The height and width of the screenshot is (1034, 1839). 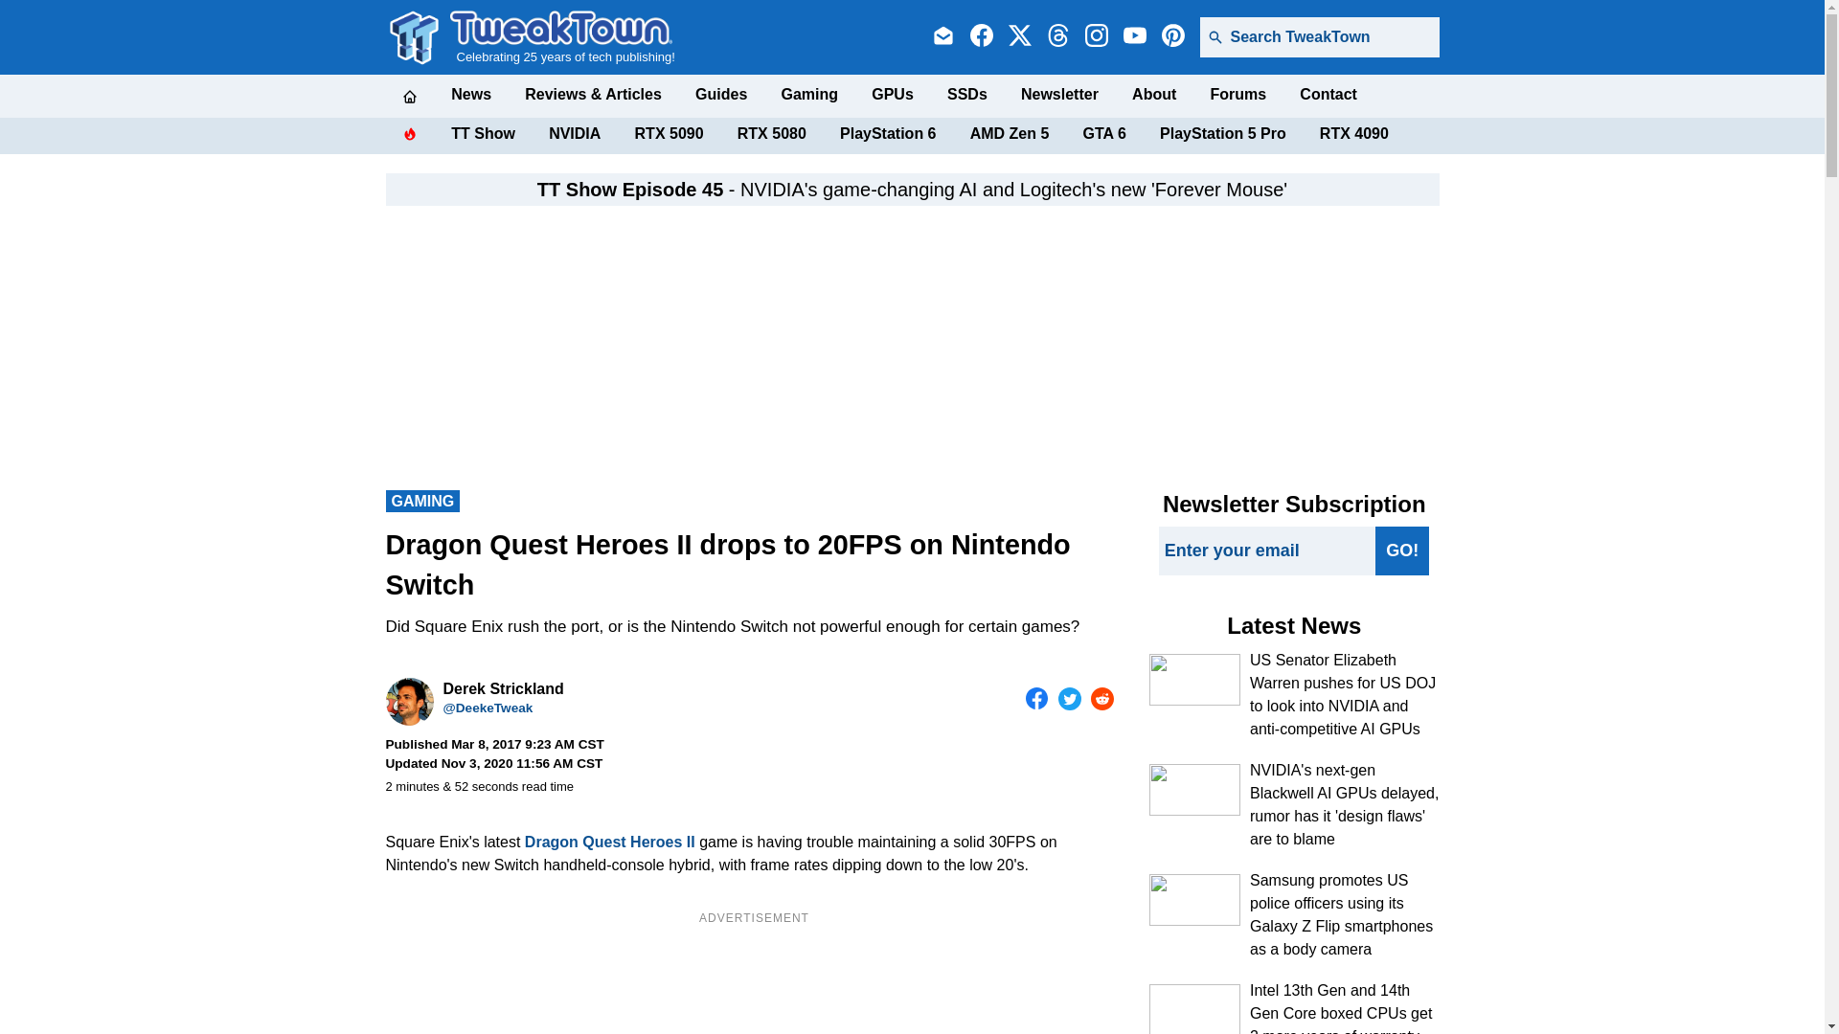 What do you see at coordinates (1019, 36) in the screenshot?
I see `Follow us on X` at bounding box center [1019, 36].